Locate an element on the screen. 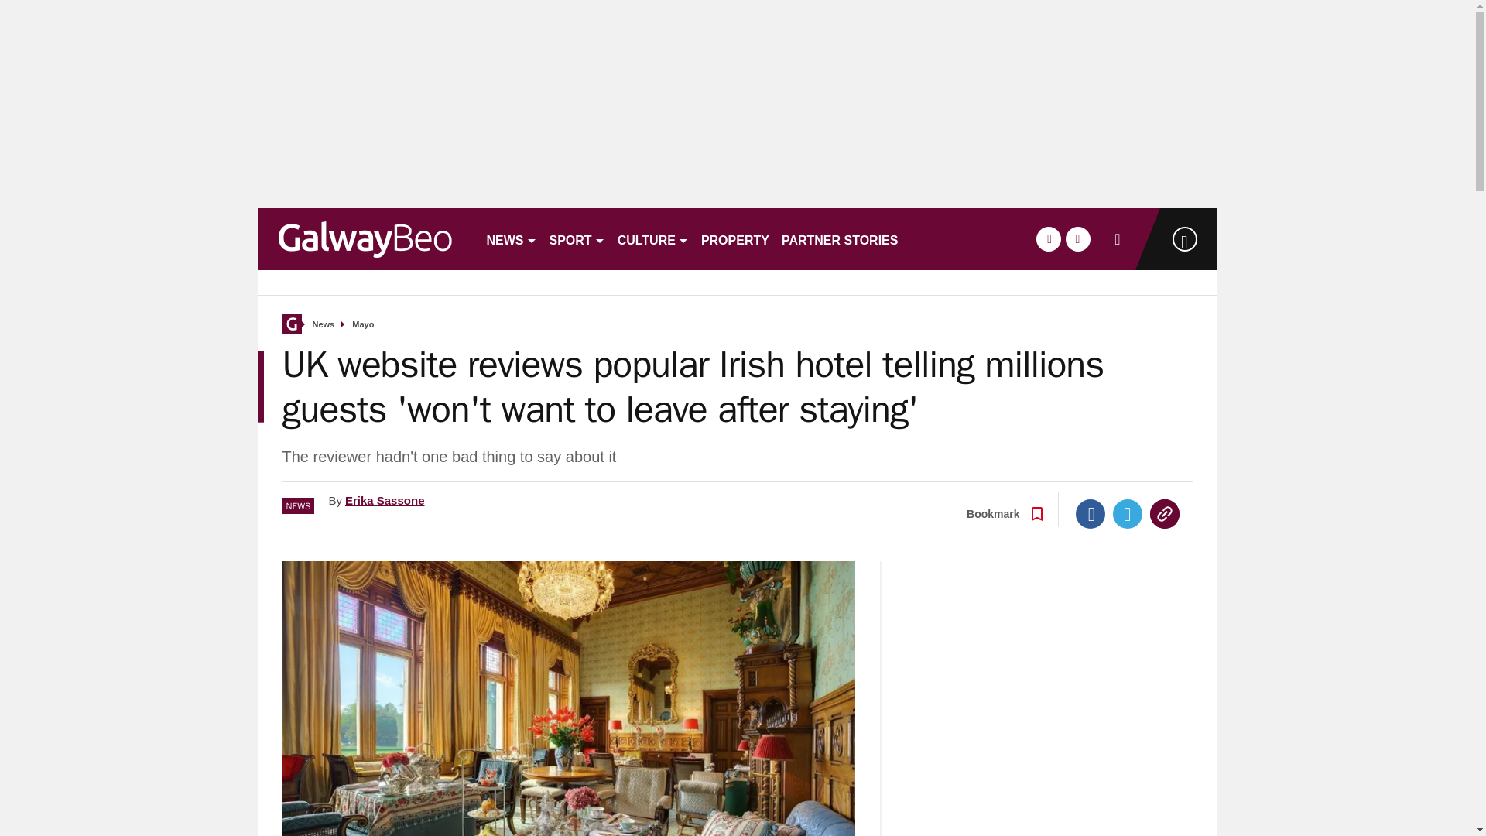 The width and height of the screenshot is (1486, 836). facebook is located at coordinates (1048, 238).